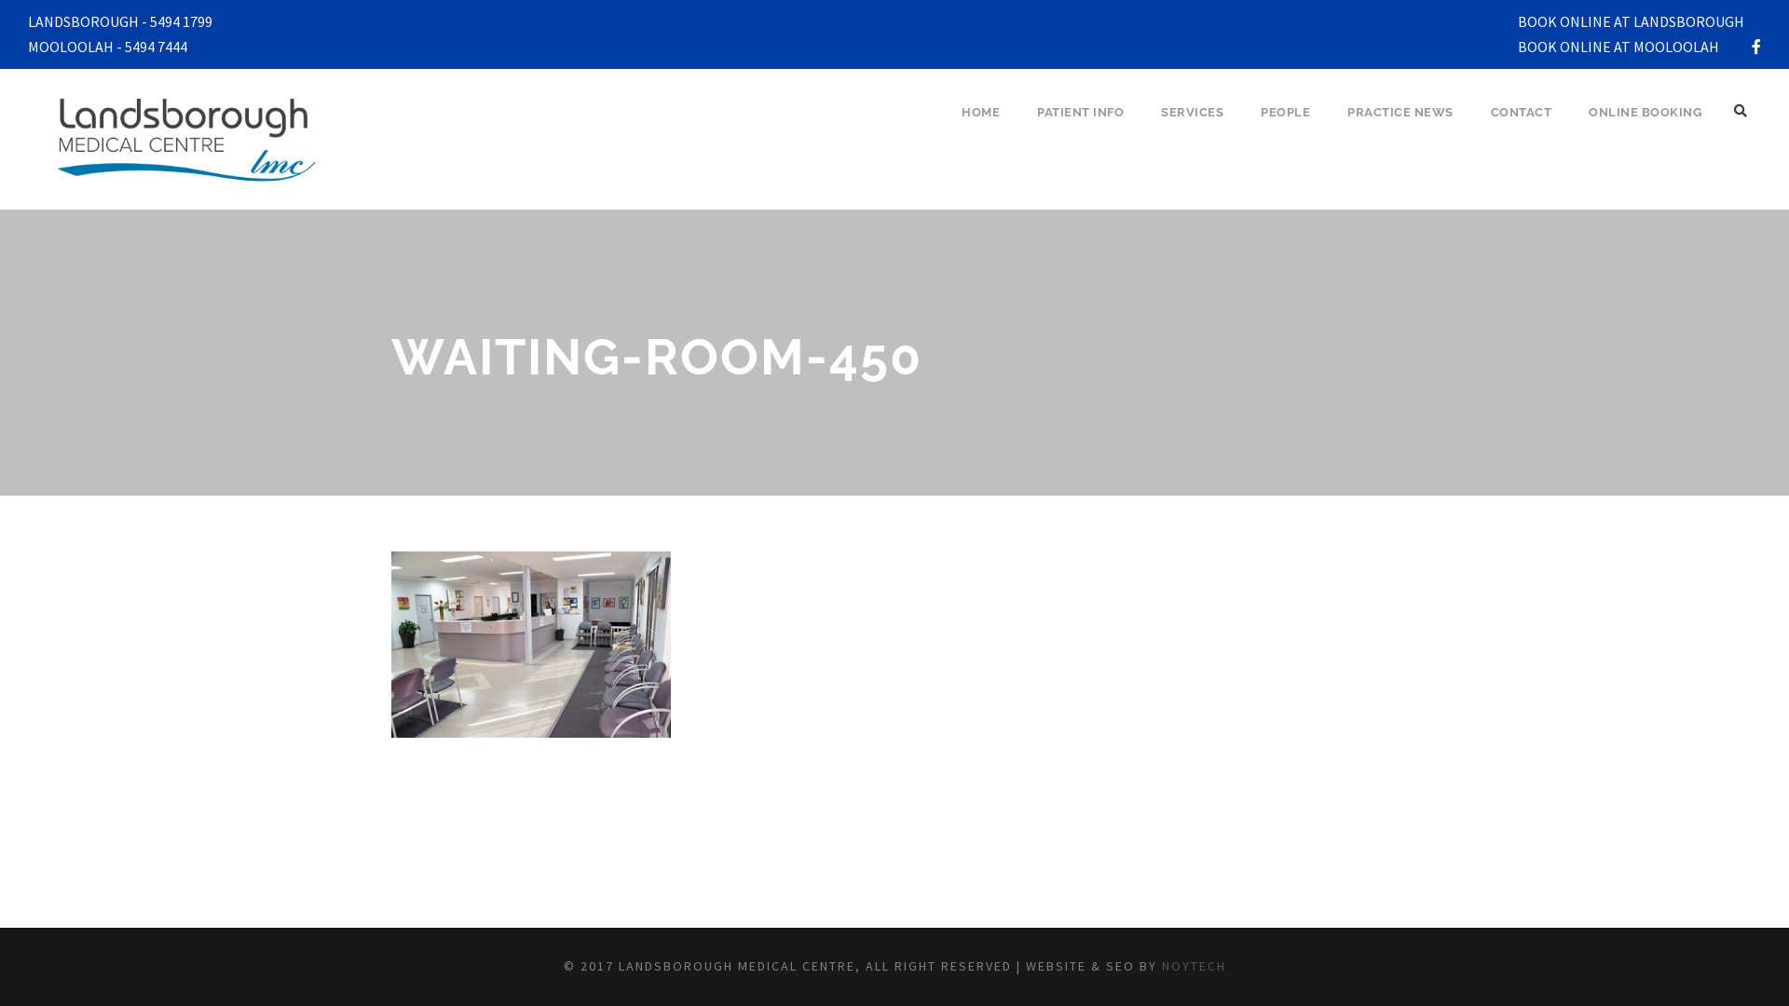 This screenshot has width=1789, height=1006. What do you see at coordinates (1081, 129) in the screenshot?
I see `PATIENT INFO` at bounding box center [1081, 129].